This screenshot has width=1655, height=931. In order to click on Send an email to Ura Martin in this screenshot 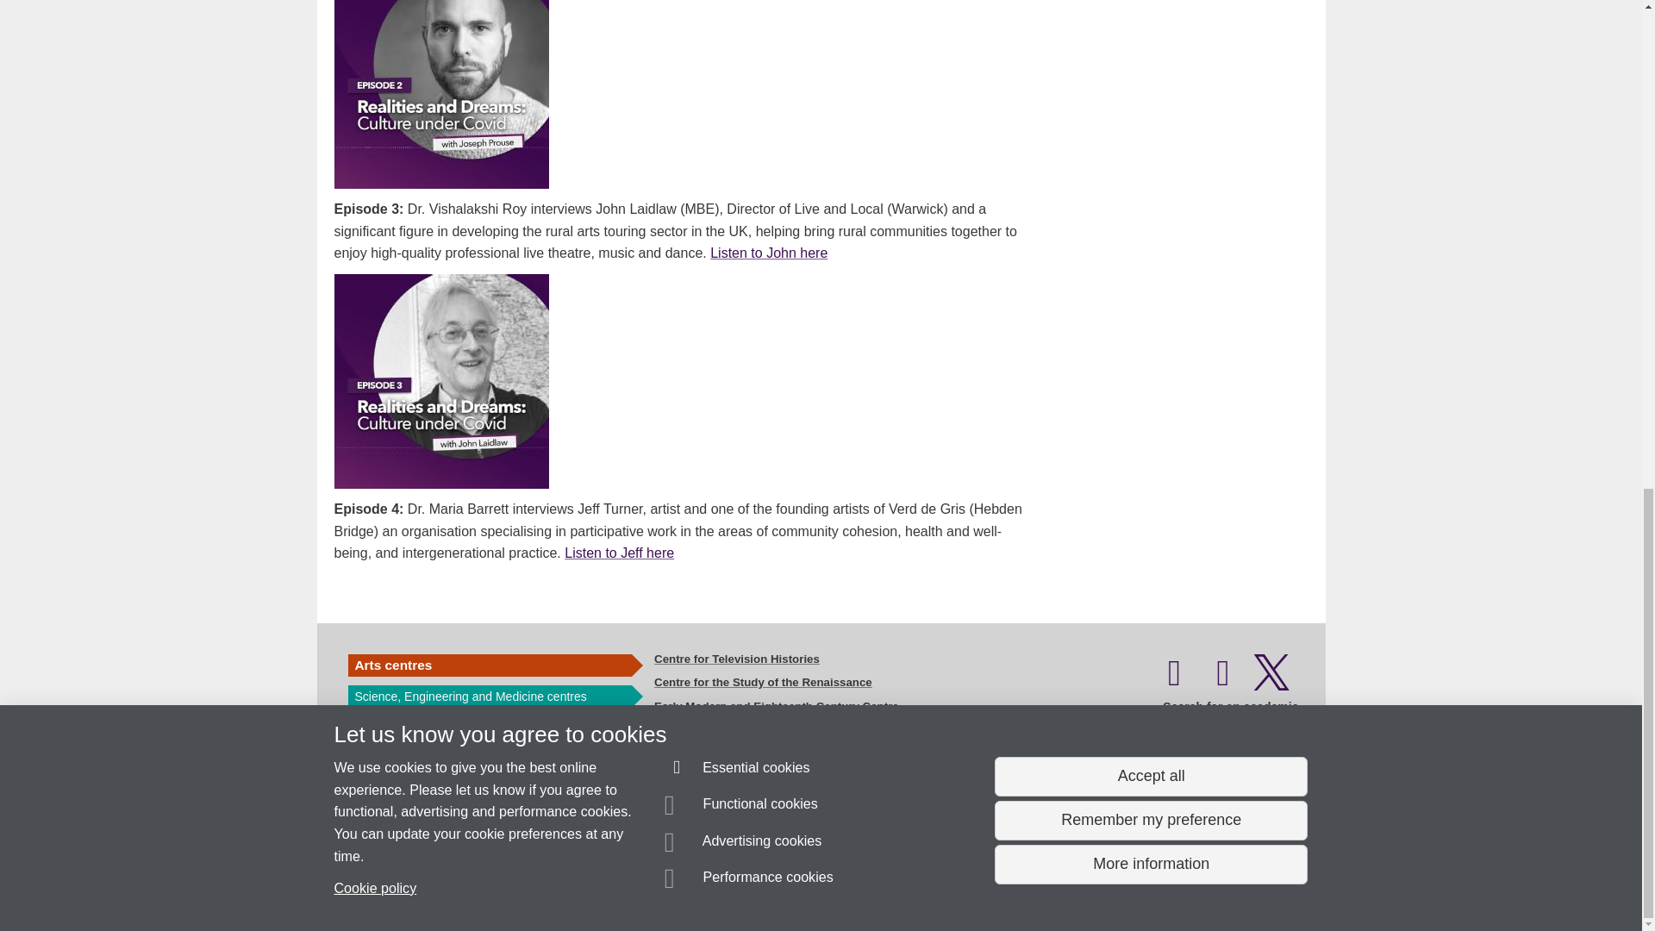, I will do `click(424, 855)`.